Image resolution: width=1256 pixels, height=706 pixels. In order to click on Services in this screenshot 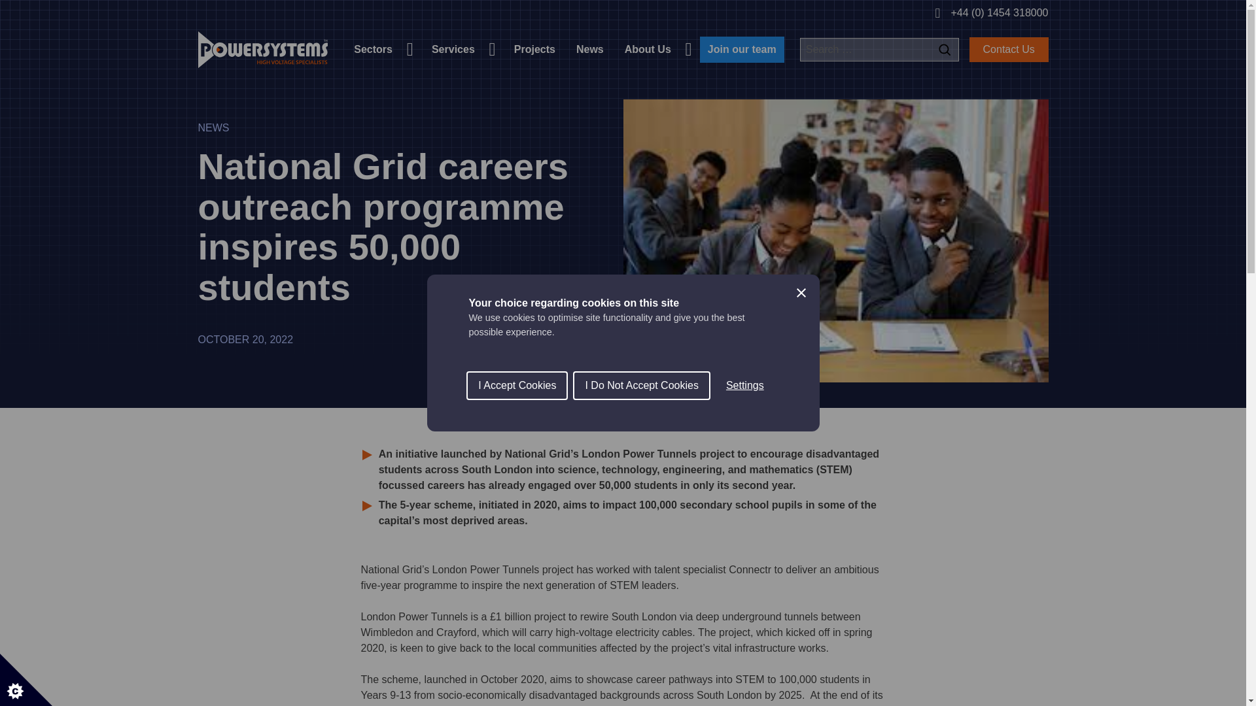, I will do `click(462, 49)`.